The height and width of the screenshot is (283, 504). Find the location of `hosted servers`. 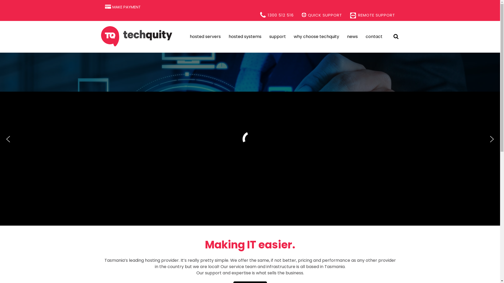

hosted servers is located at coordinates (205, 37).